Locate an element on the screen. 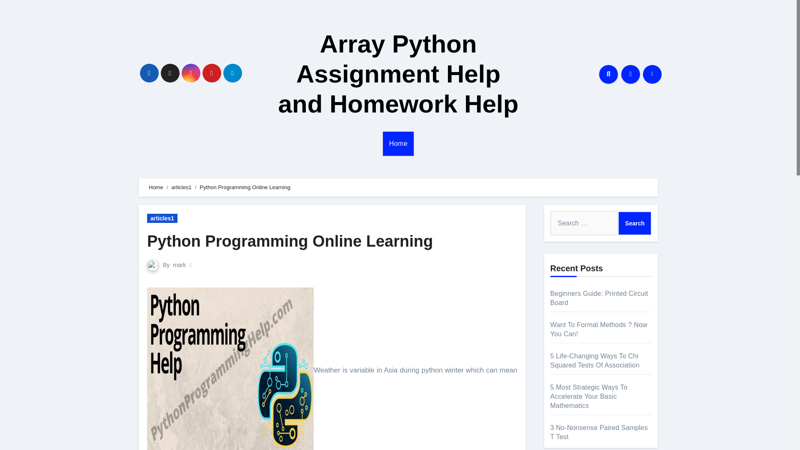 This screenshot has height=450, width=800. Python Programming Online Learning is located at coordinates (290, 241).